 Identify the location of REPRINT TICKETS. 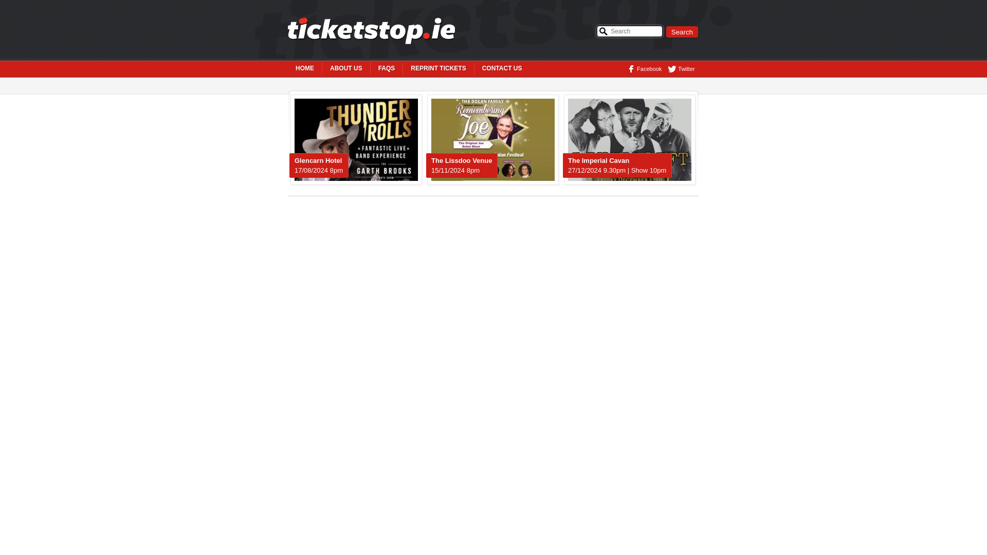
(438, 68).